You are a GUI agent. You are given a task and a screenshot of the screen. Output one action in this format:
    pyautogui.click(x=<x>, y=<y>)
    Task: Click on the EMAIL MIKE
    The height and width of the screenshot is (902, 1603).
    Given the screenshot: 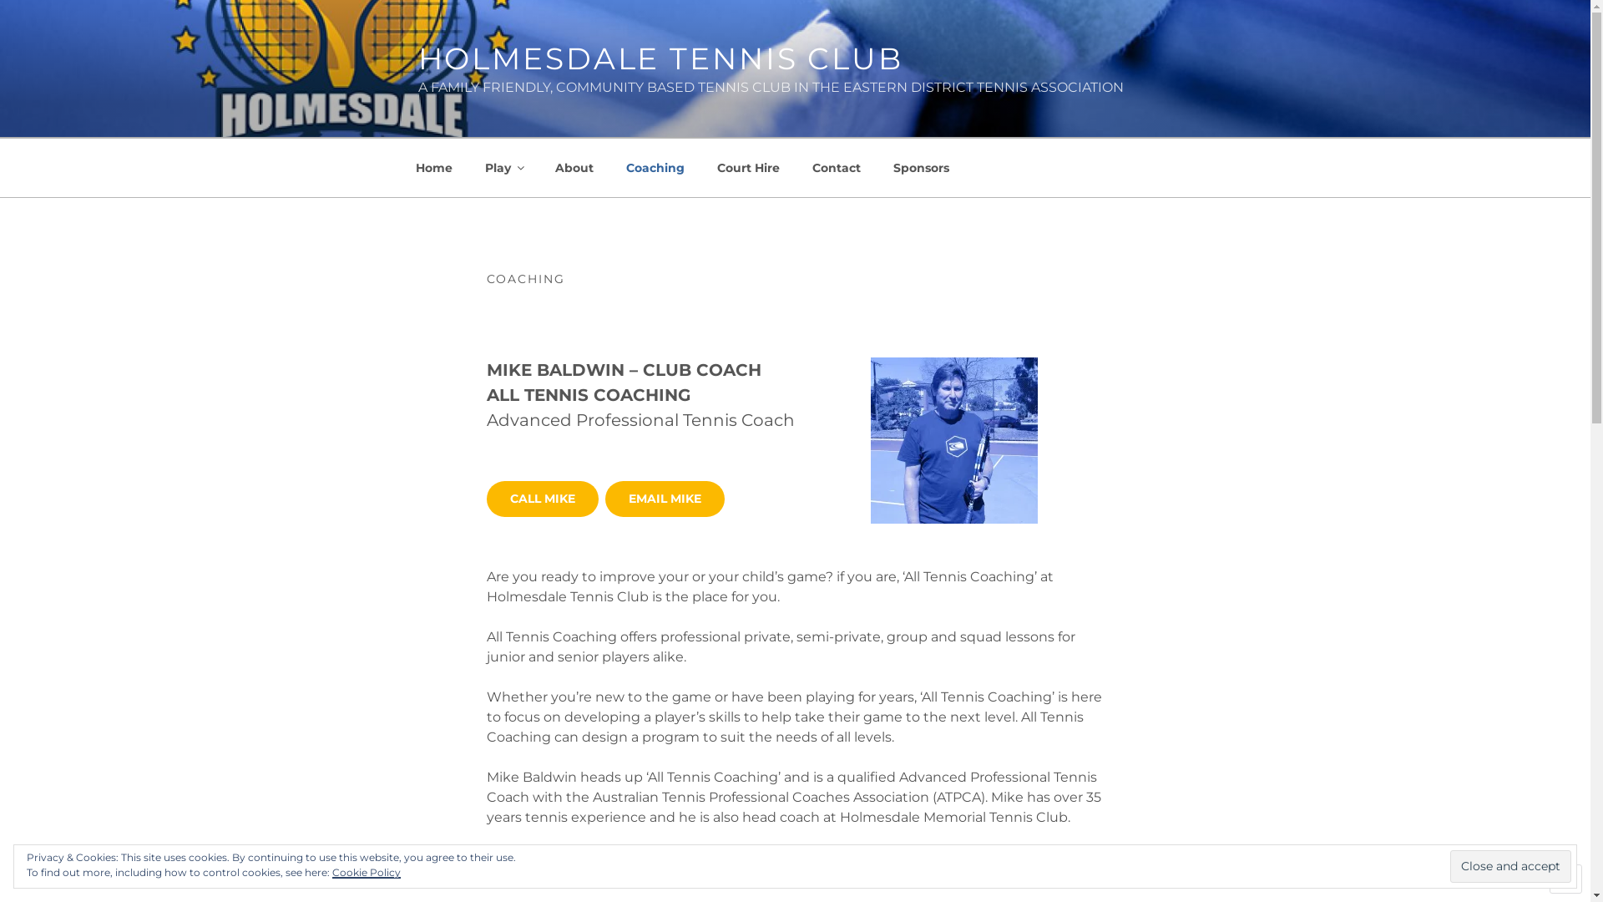 What is the action you would take?
    pyautogui.click(x=665, y=499)
    